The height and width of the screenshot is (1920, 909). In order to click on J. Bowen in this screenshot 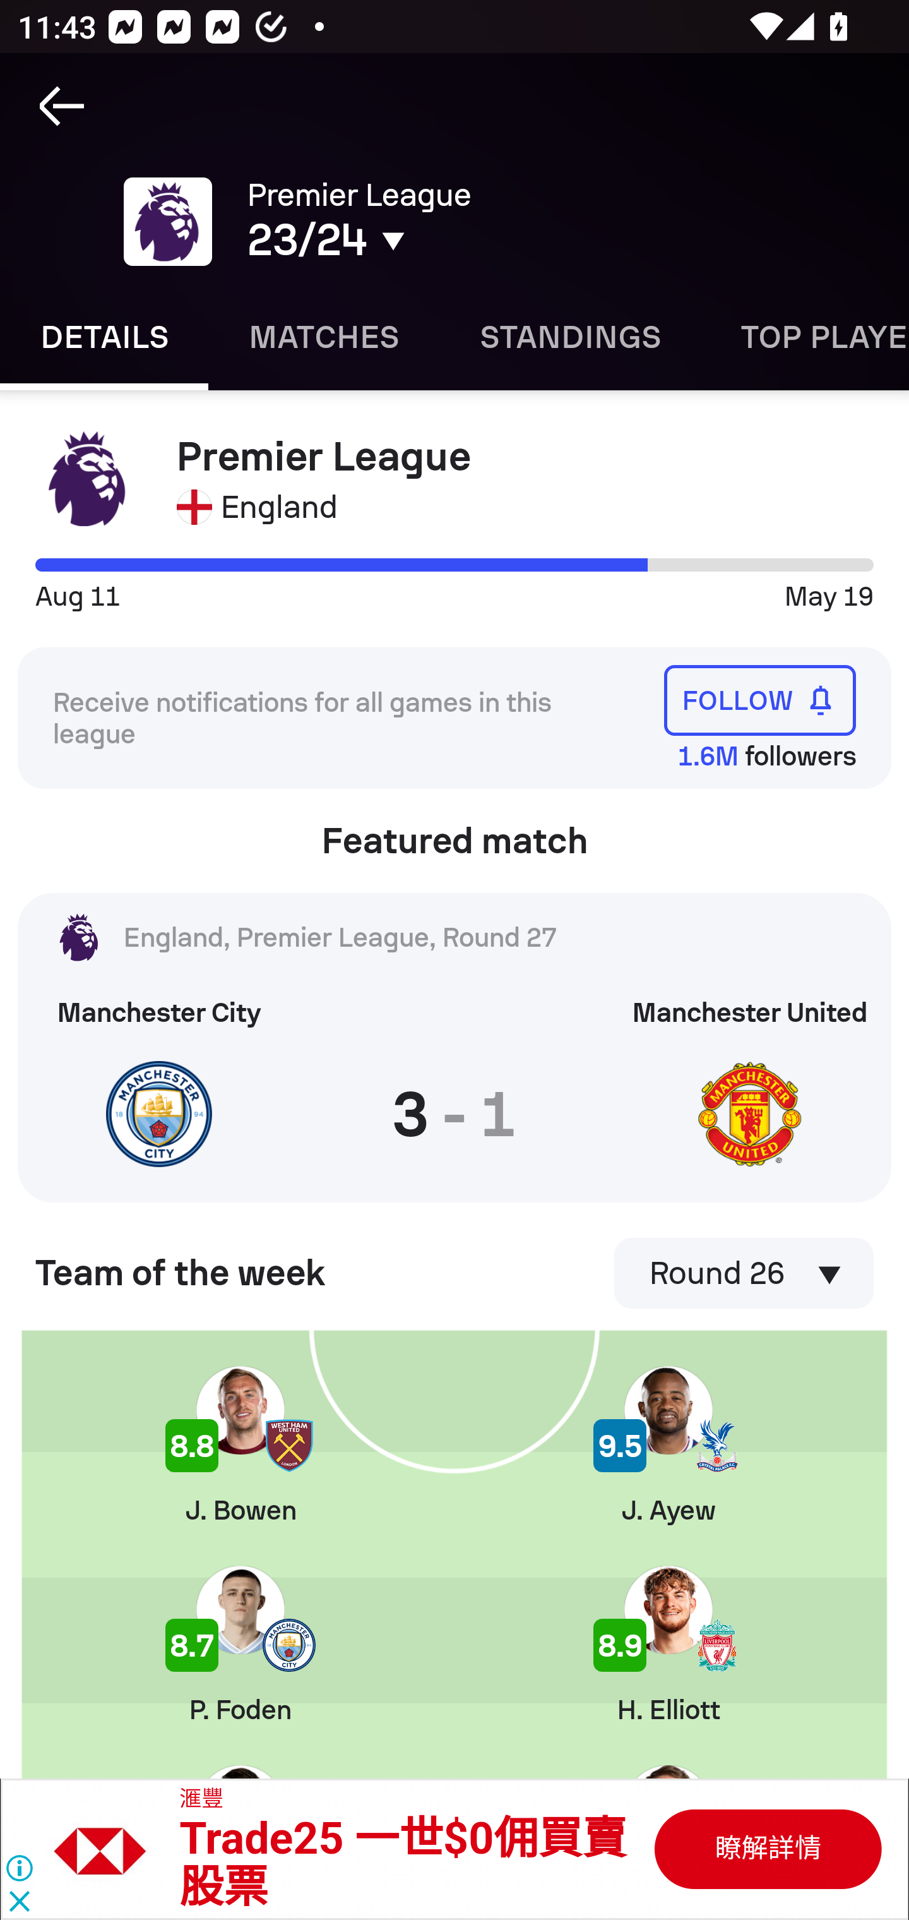, I will do `click(240, 1446)`.